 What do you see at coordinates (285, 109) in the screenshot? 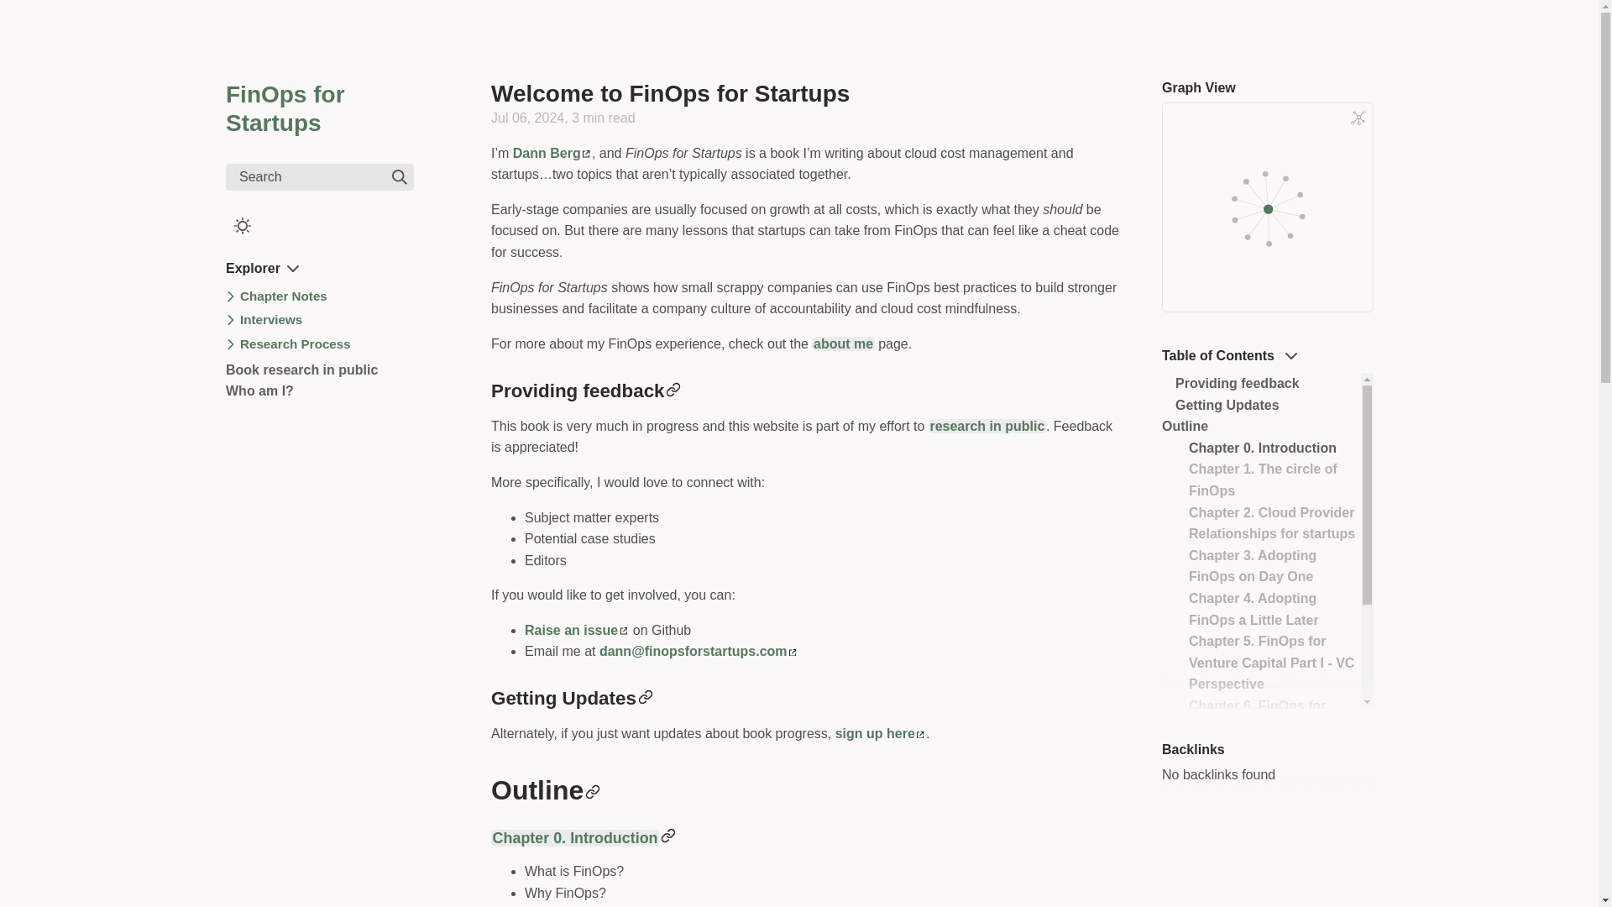
I see `FinOps for Startups` at bounding box center [285, 109].